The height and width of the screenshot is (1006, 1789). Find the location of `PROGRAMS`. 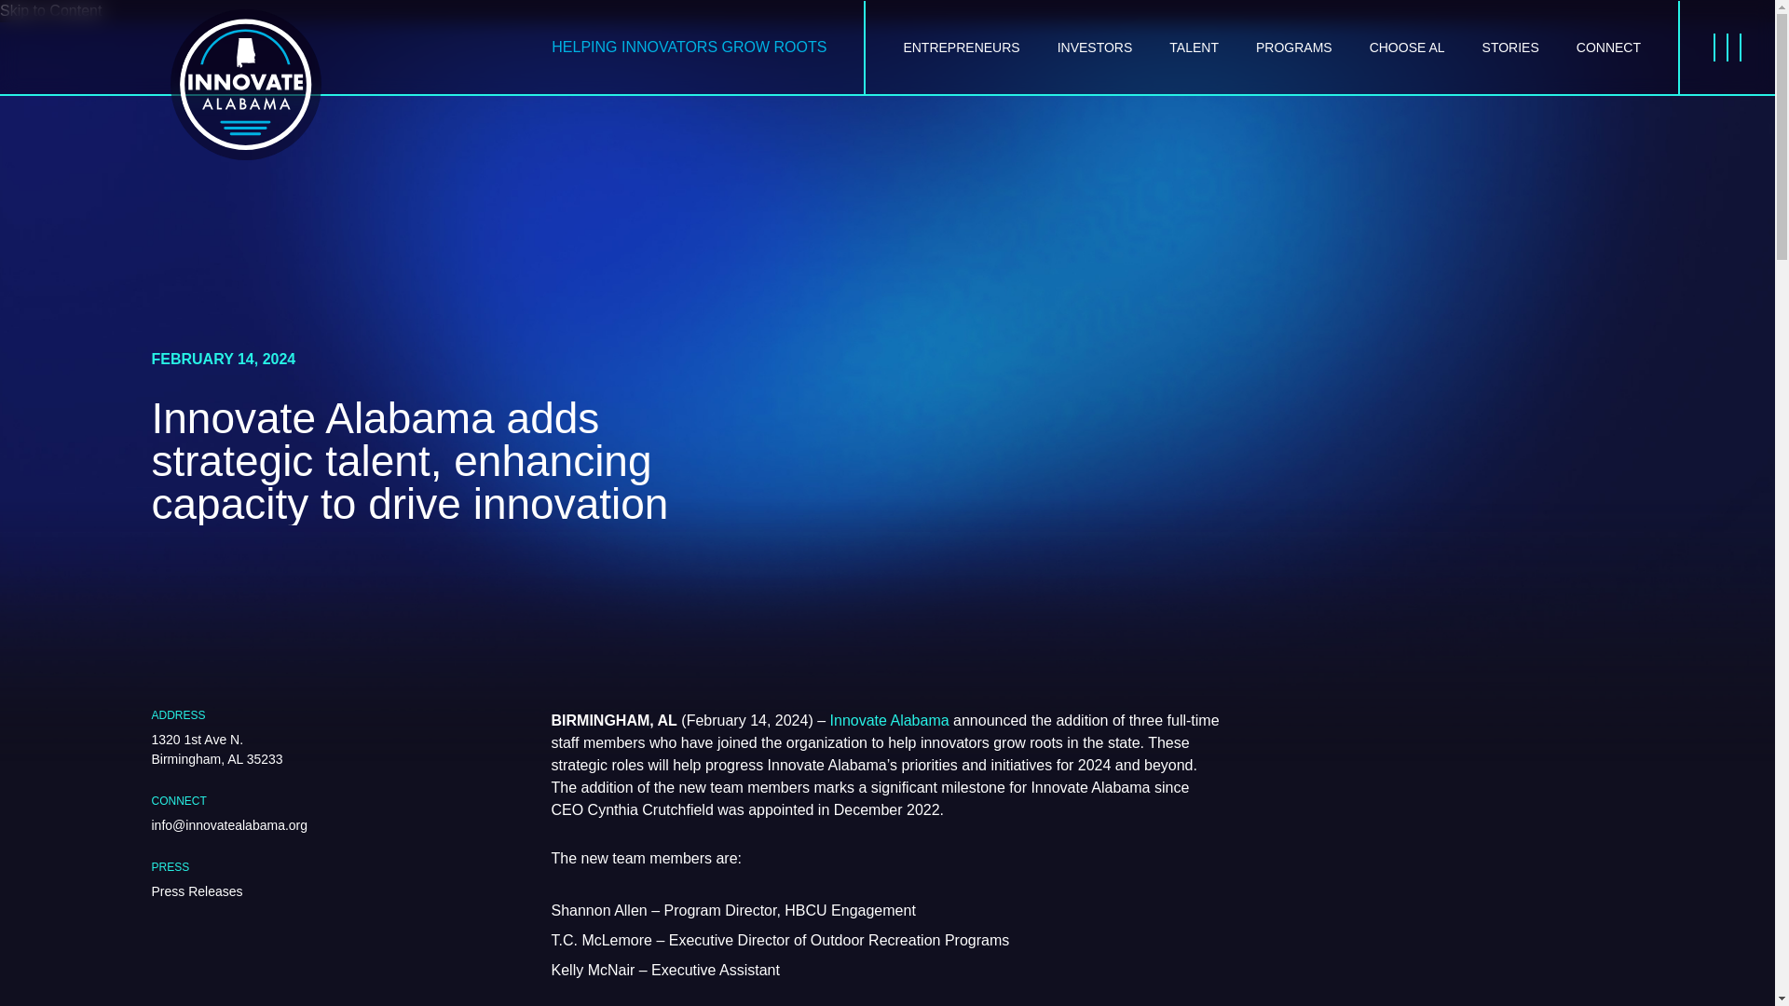

PROGRAMS is located at coordinates (1293, 47).